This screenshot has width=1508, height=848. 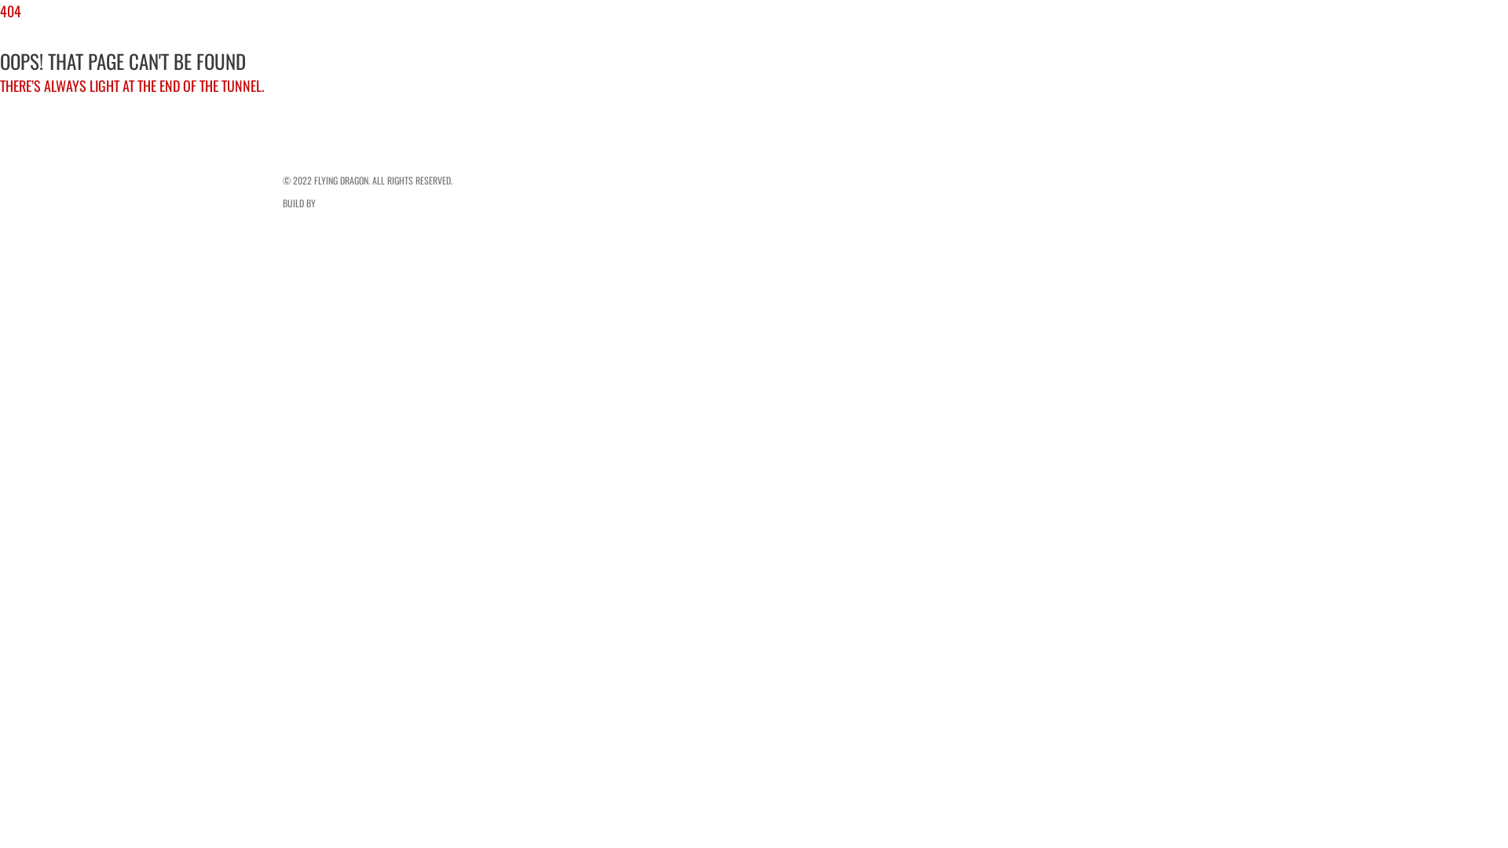 What do you see at coordinates (31, 133) in the screenshot?
I see `BACK HOME` at bounding box center [31, 133].